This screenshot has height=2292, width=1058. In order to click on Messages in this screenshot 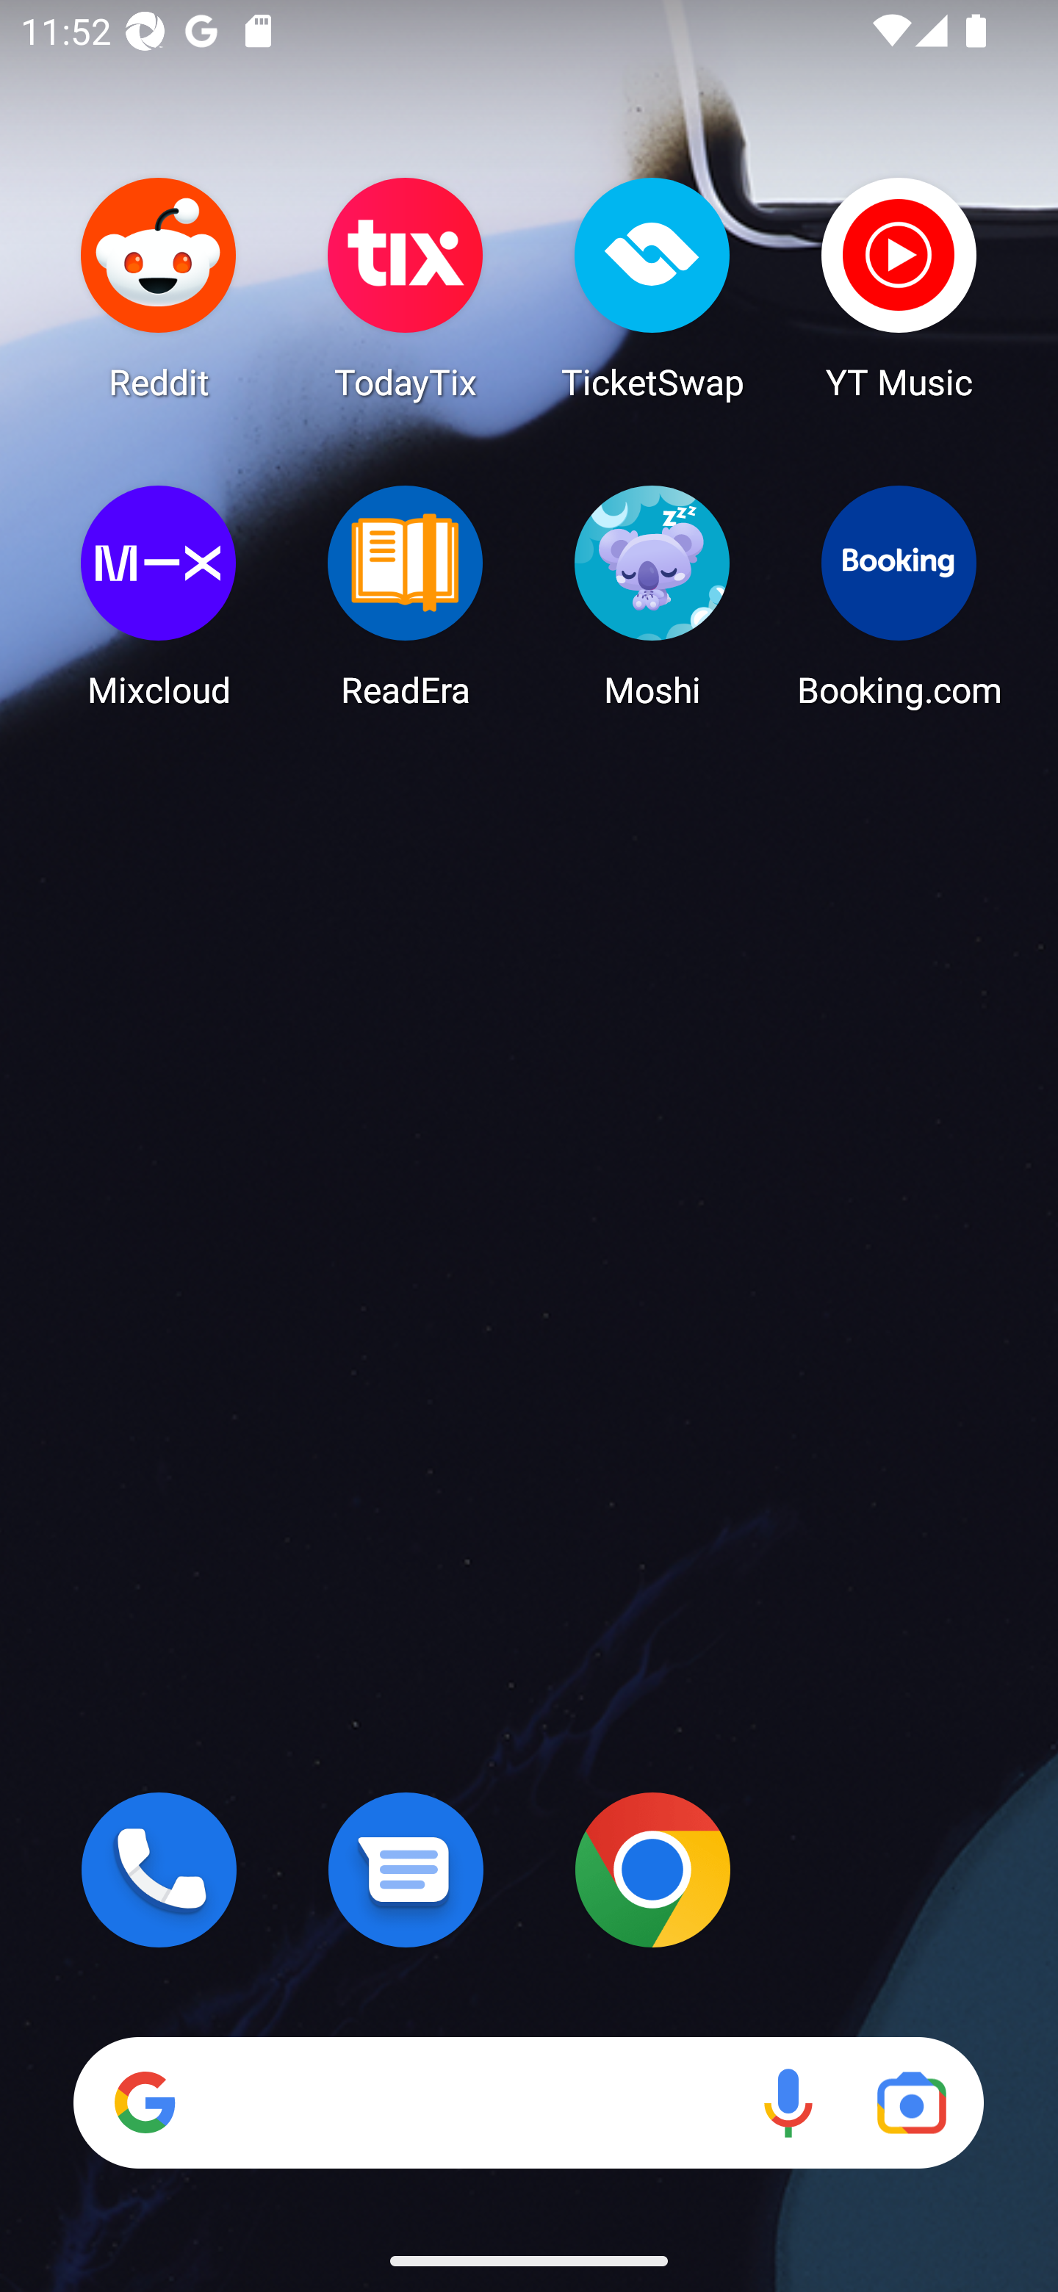, I will do `click(406, 1870)`.